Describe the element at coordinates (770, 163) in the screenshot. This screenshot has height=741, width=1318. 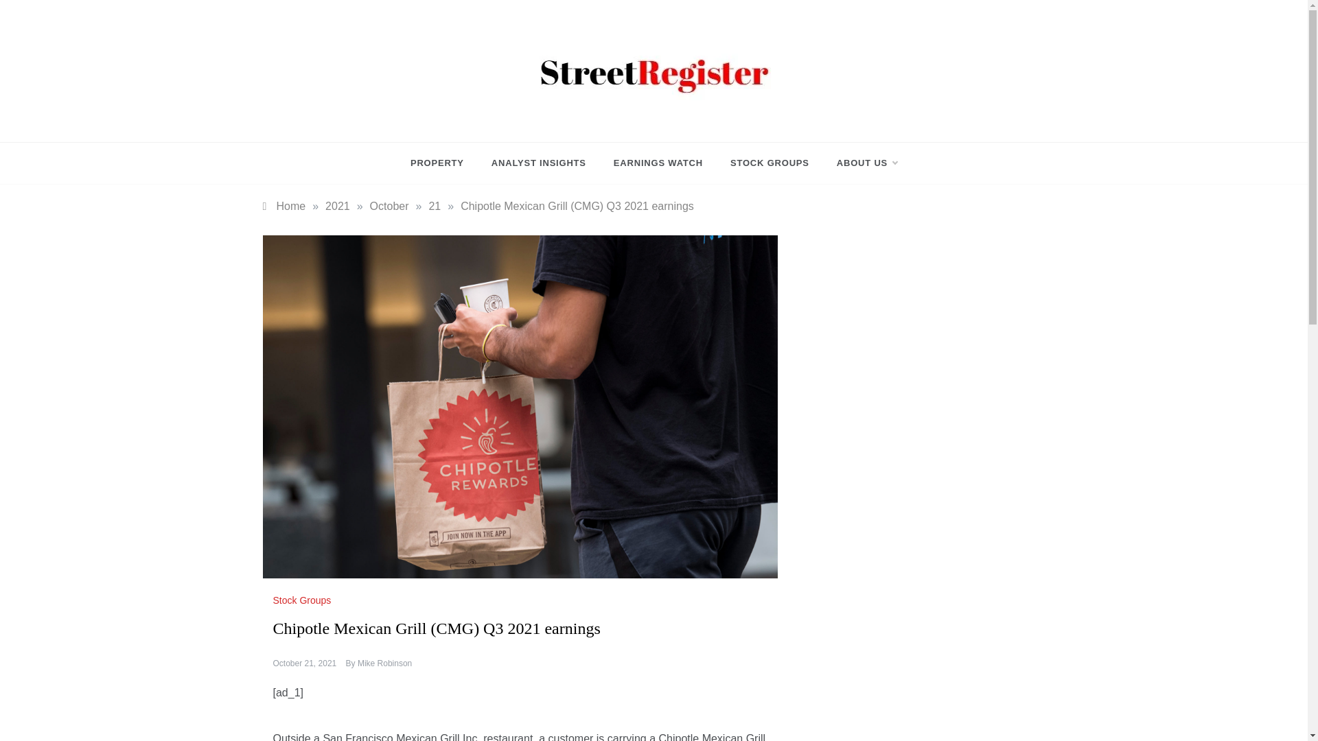
I see `STOCK GROUPS` at that location.